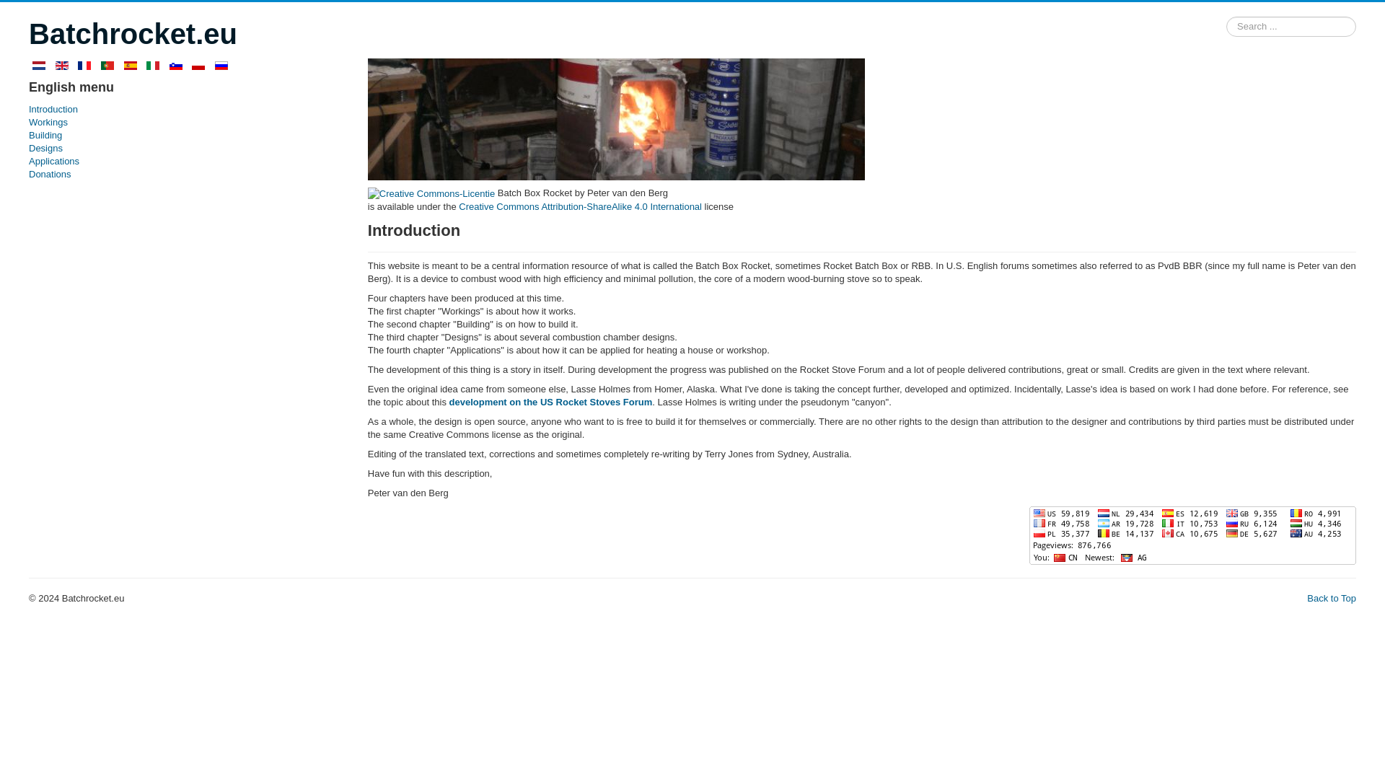  I want to click on Russian, so click(221, 66).